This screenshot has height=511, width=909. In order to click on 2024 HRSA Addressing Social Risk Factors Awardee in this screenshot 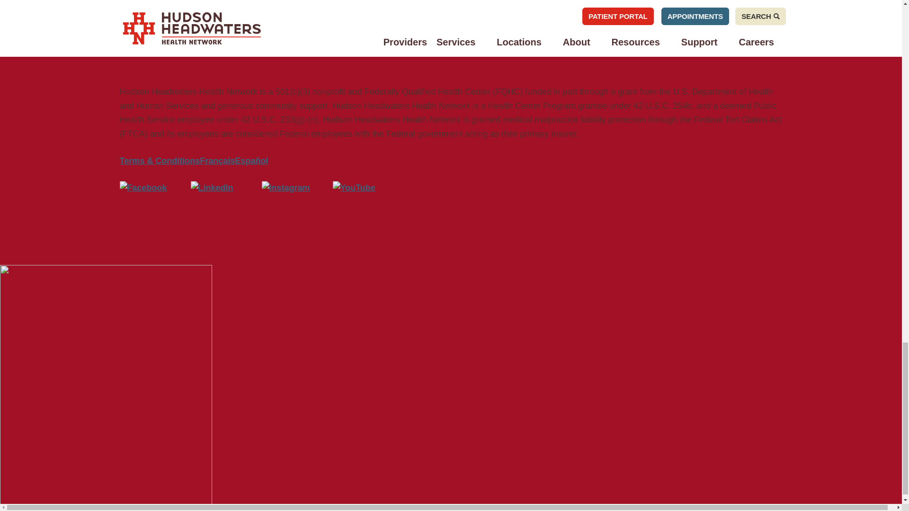, I will do `click(371, 36)`.